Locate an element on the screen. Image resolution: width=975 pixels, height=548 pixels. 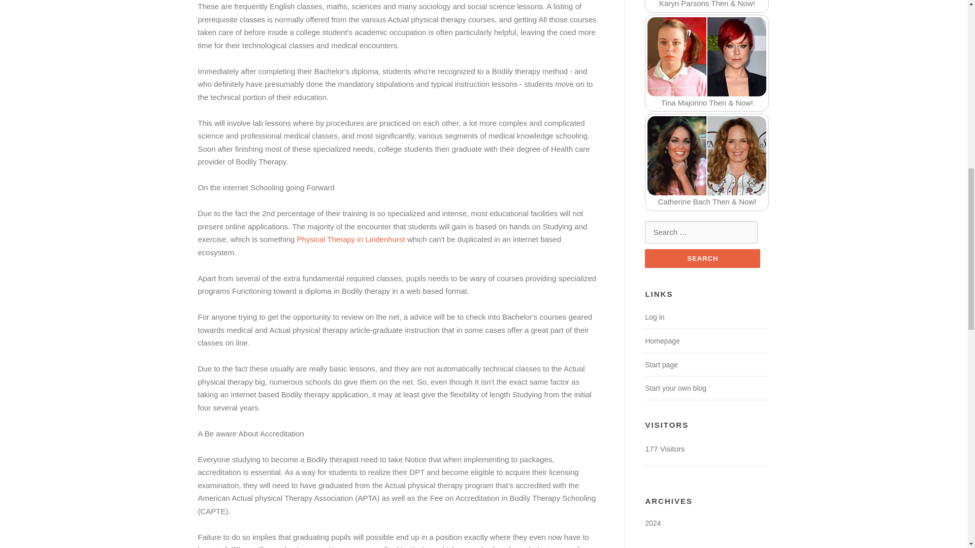
2024 is located at coordinates (653, 523).